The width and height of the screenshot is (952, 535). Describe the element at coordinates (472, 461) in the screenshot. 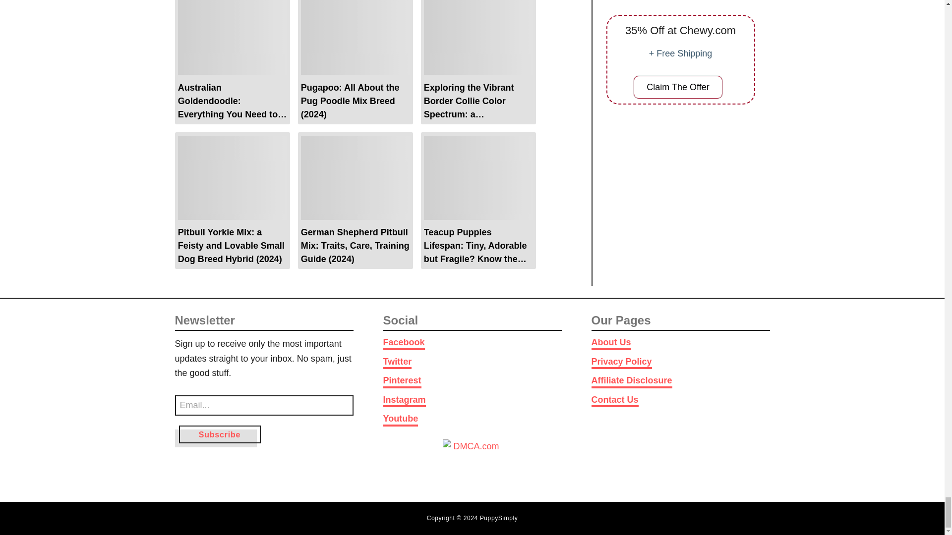

I see `DMCA.com Protection Status` at that location.